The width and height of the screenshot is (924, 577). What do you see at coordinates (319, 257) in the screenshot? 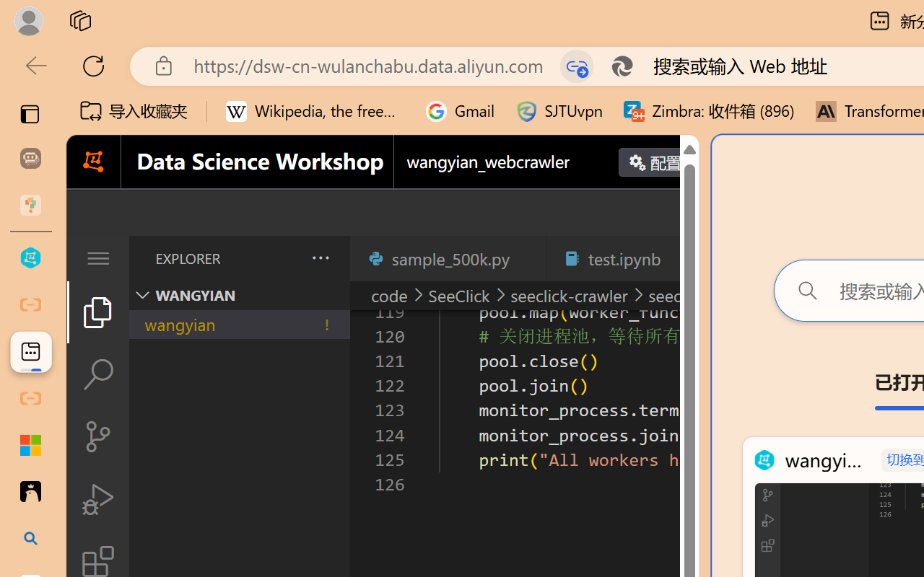
I see `Views and More Actions...` at bounding box center [319, 257].